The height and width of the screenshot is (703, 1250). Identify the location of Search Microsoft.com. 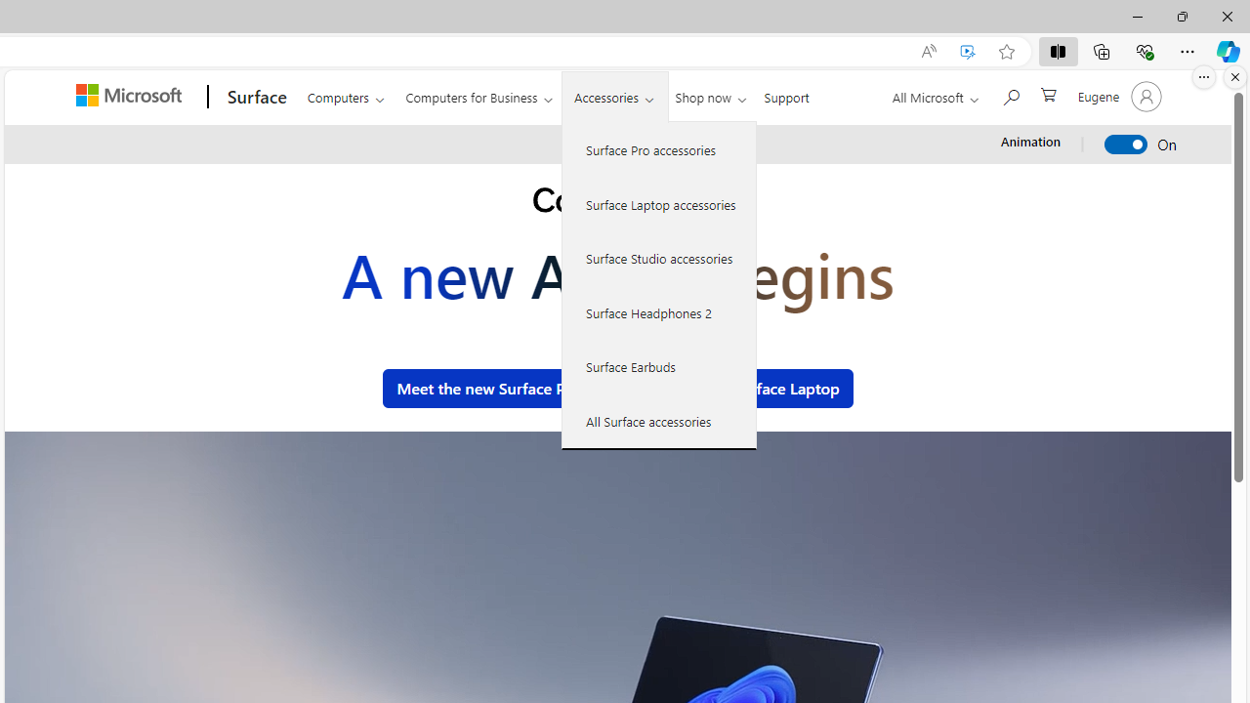
(1010, 95).